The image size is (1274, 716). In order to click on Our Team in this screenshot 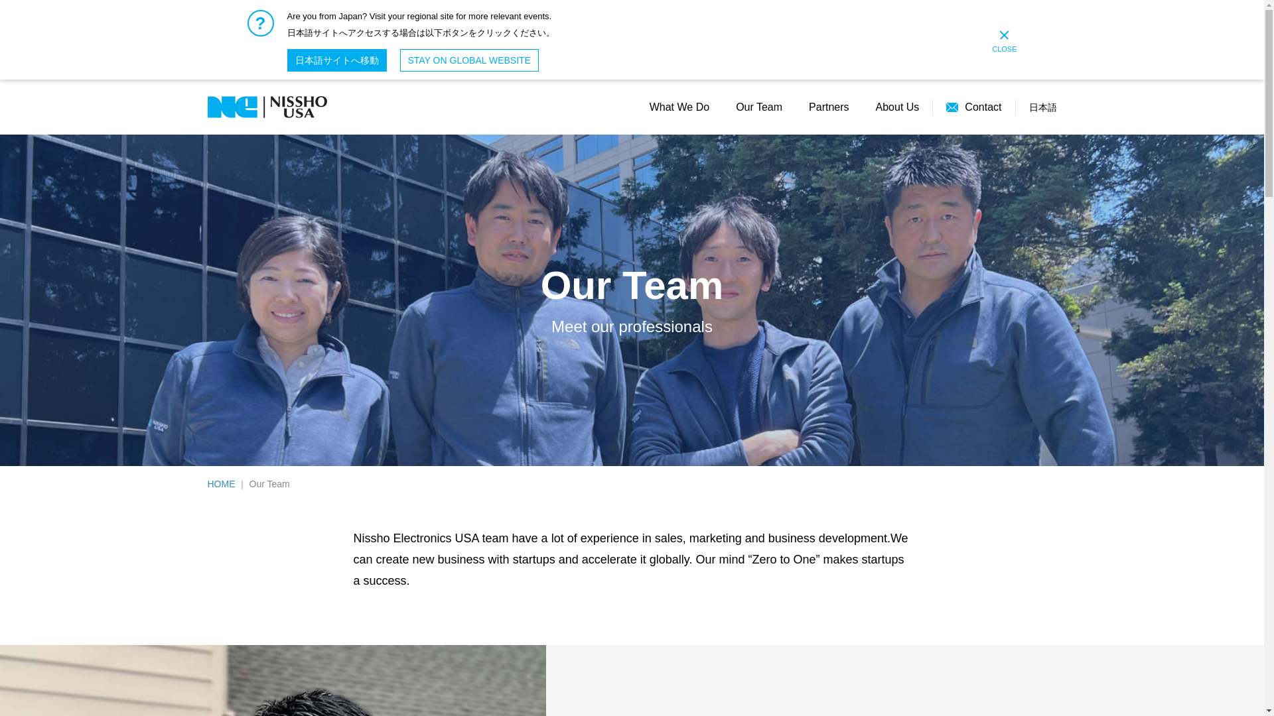, I will do `click(759, 107)`.